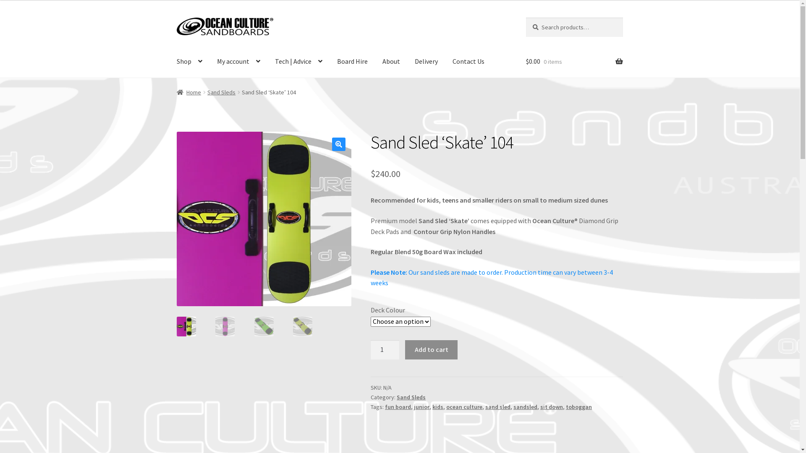  Describe the element at coordinates (526, 407) in the screenshot. I see `sandsled` at that location.